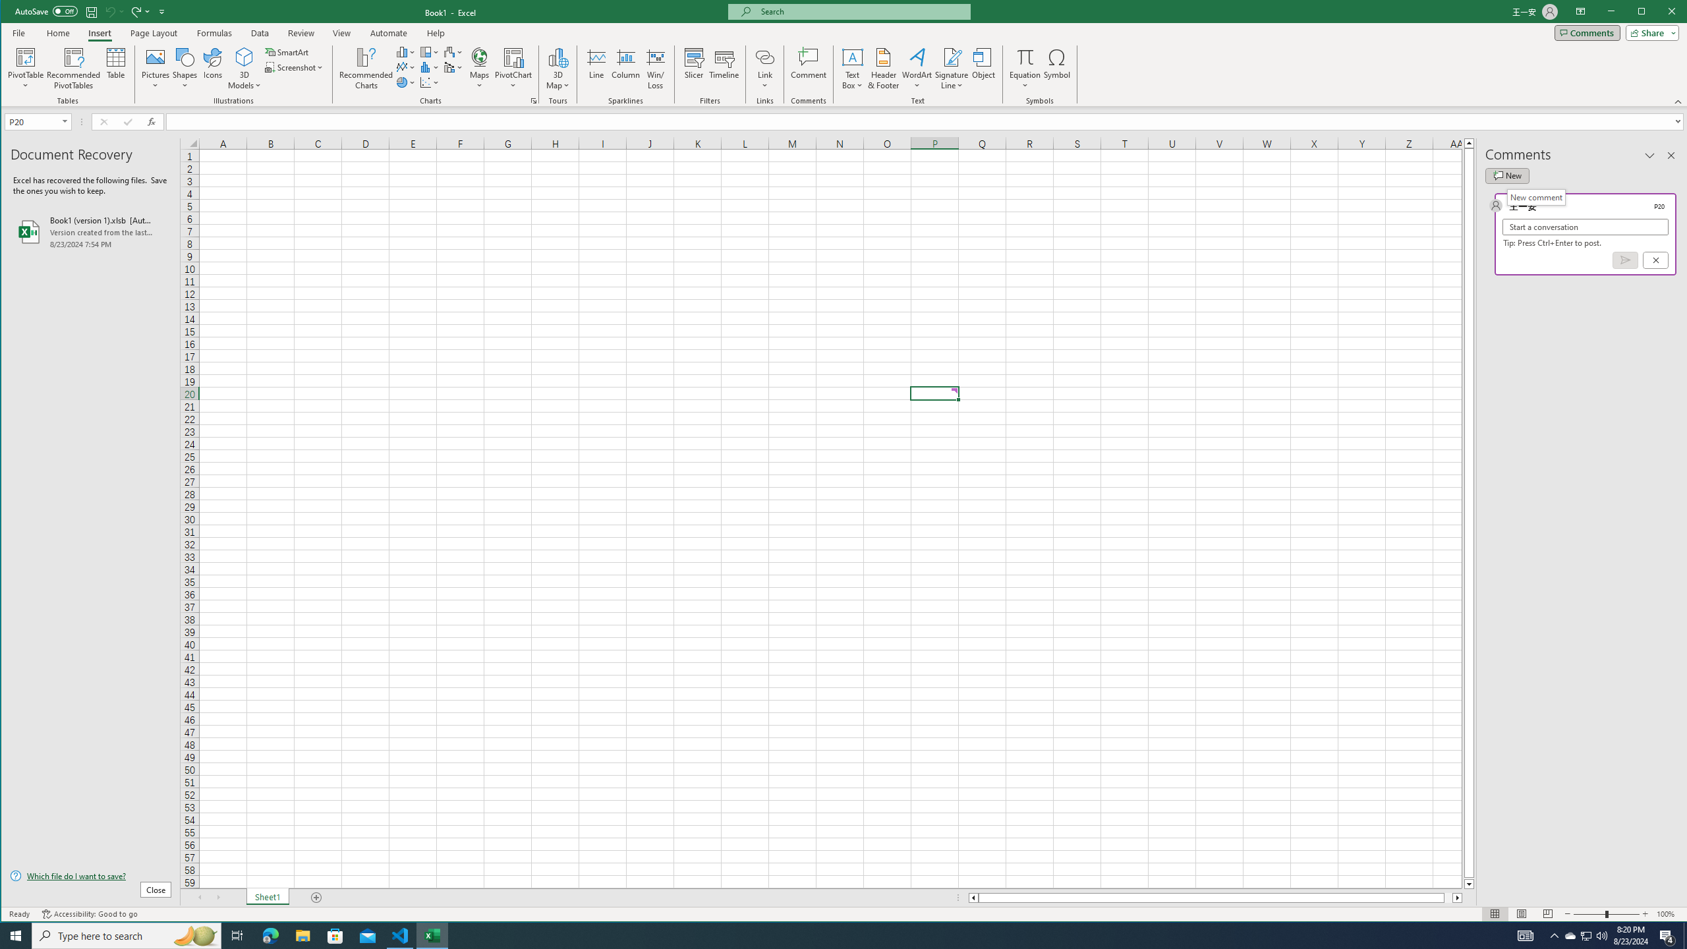  What do you see at coordinates (1470, 142) in the screenshot?
I see `Line up` at bounding box center [1470, 142].